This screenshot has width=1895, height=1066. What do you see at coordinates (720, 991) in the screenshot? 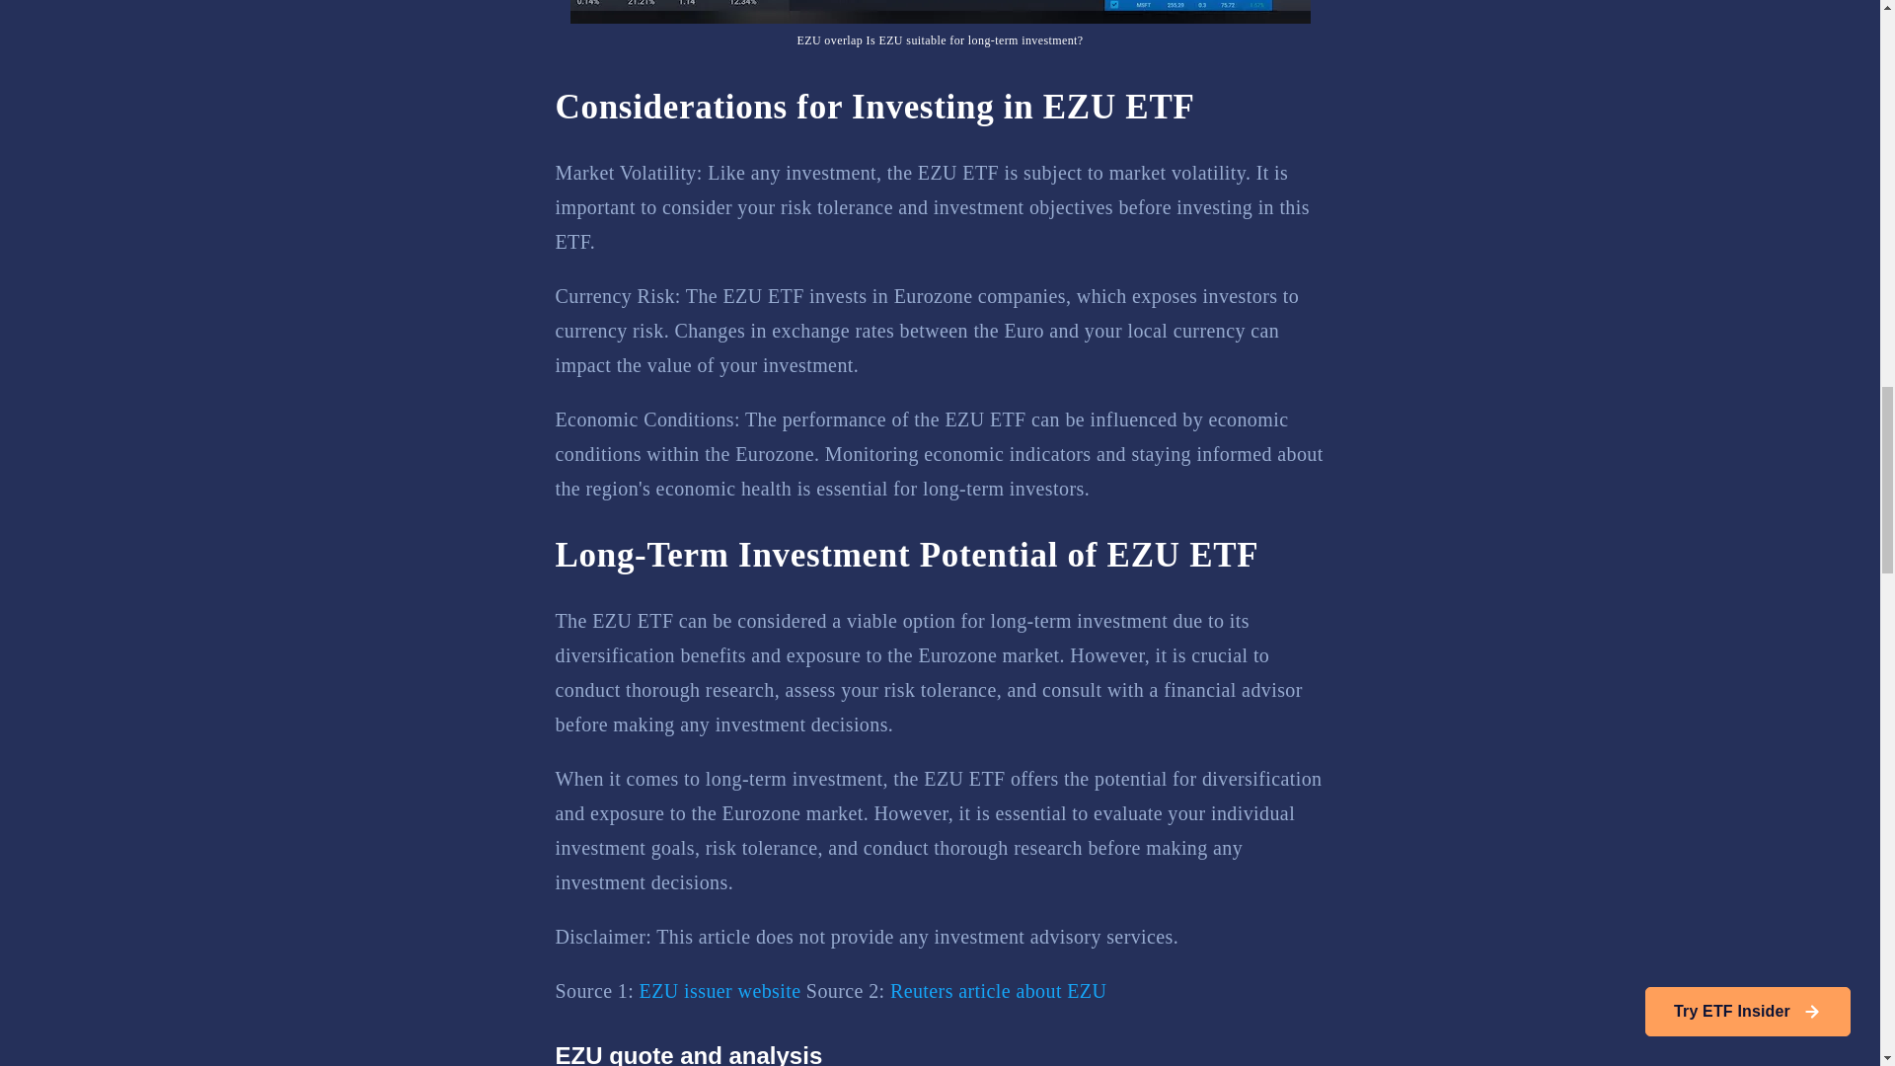
I see `EZU issuer website` at bounding box center [720, 991].